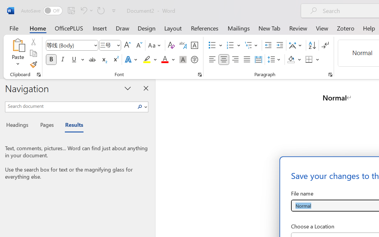  Describe the element at coordinates (252, 45) in the screenshot. I see `Multilevel List` at that location.